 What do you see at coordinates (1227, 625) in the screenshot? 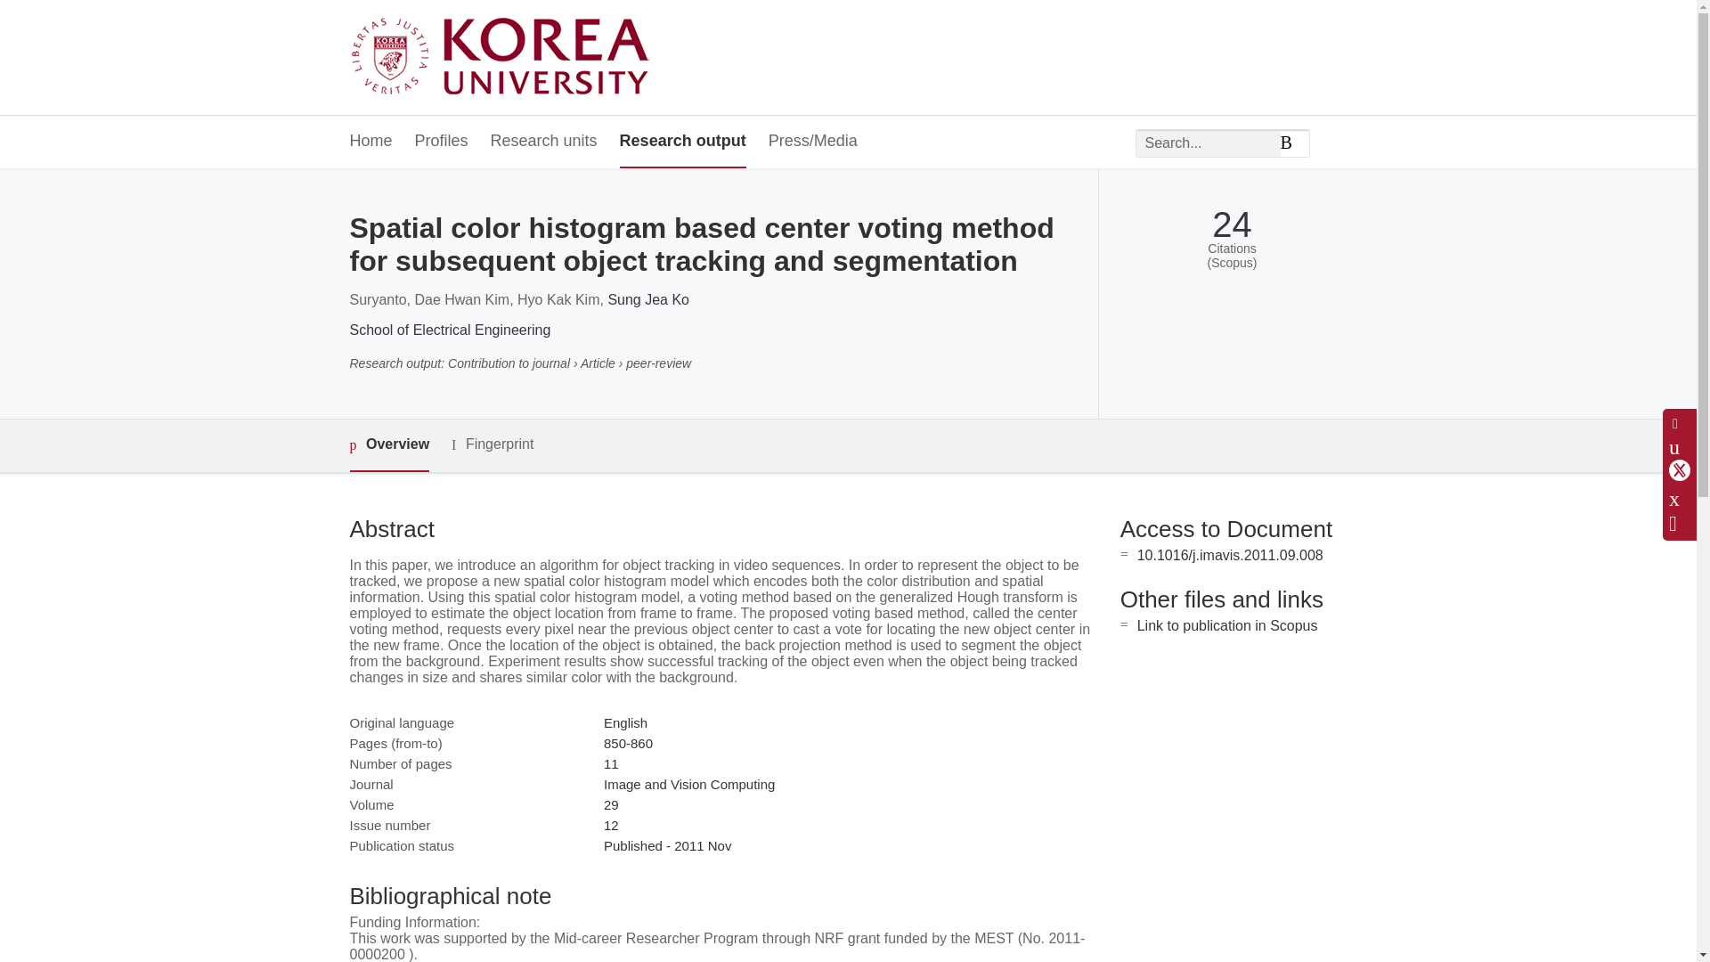
I see `Link to publication in Scopus` at bounding box center [1227, 625].